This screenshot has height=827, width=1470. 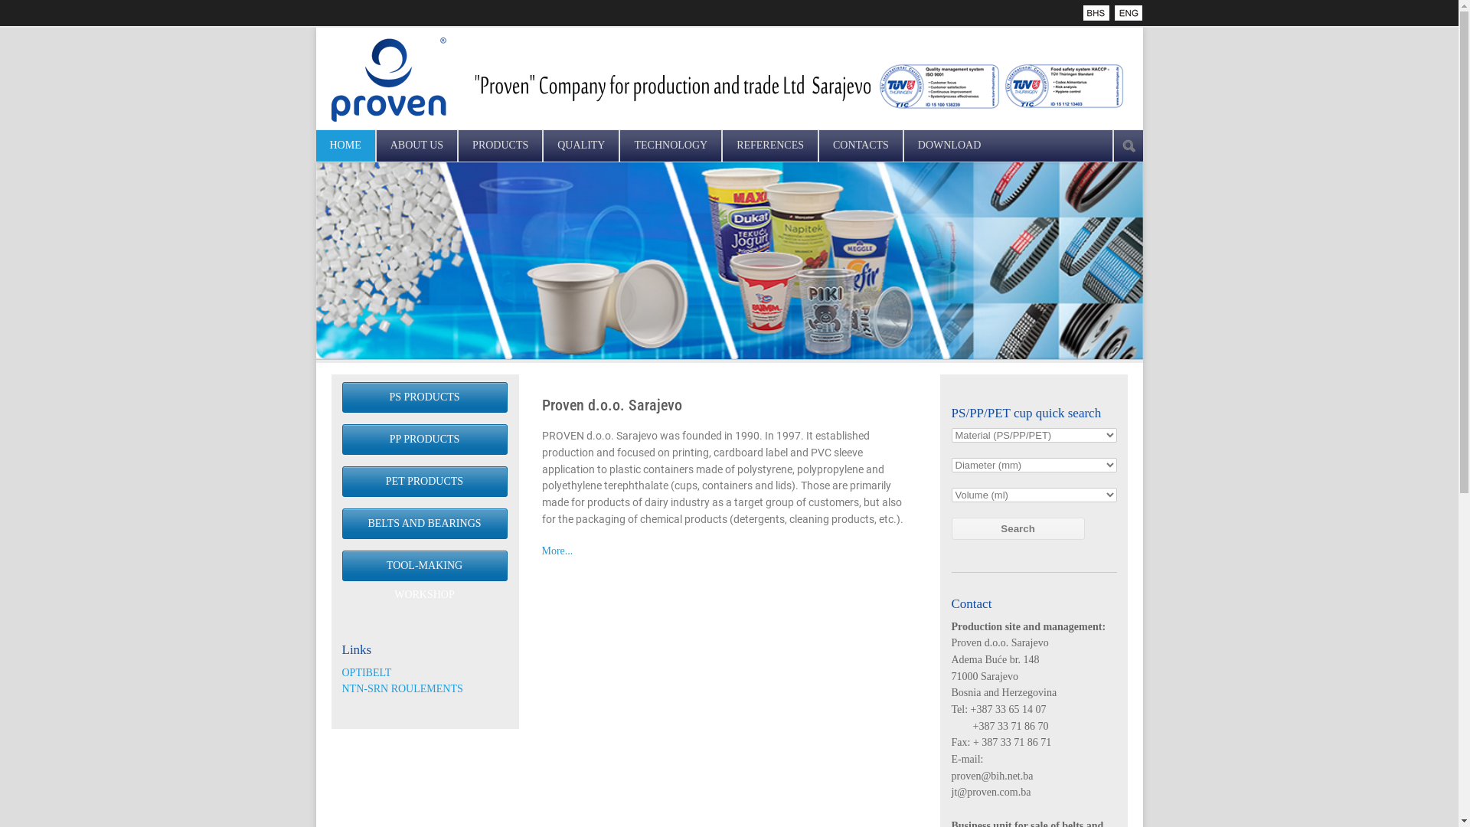 I want to click on QUALITY, so click(x=581, y=145).